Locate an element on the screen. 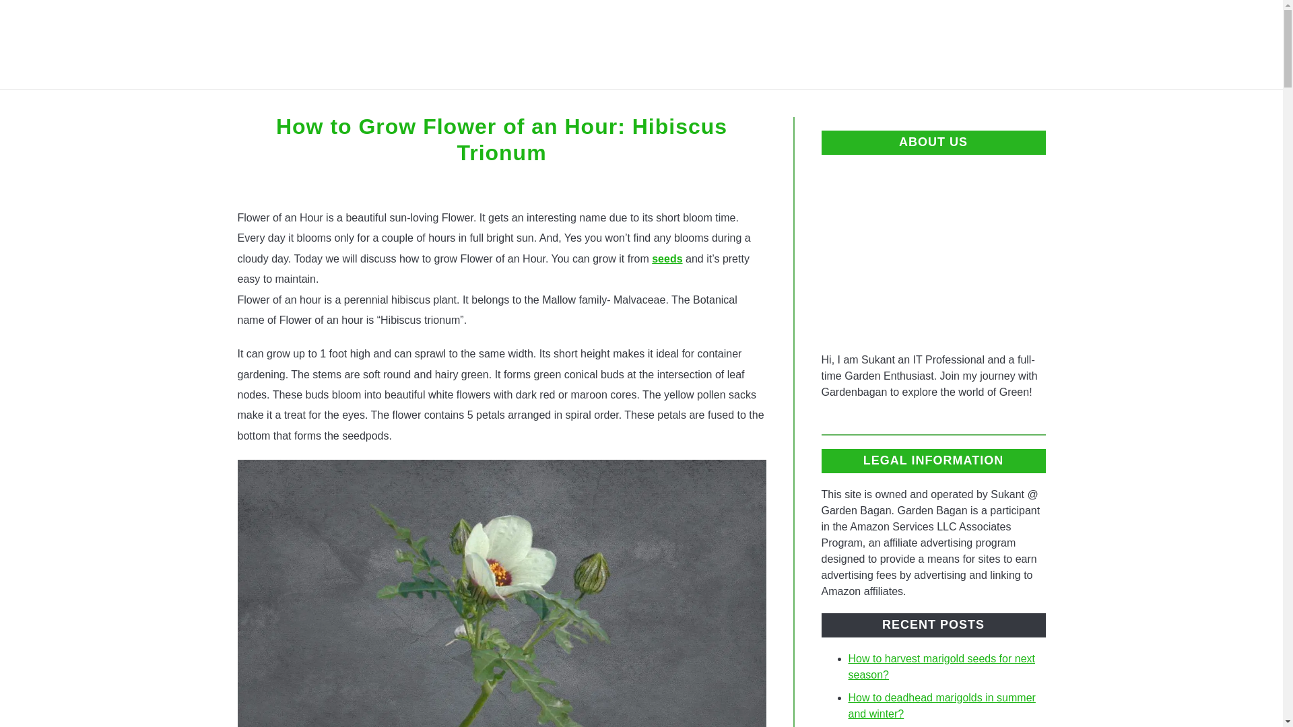 The image size is (1293, 727). FAQ is located at coordinates (692, 105).